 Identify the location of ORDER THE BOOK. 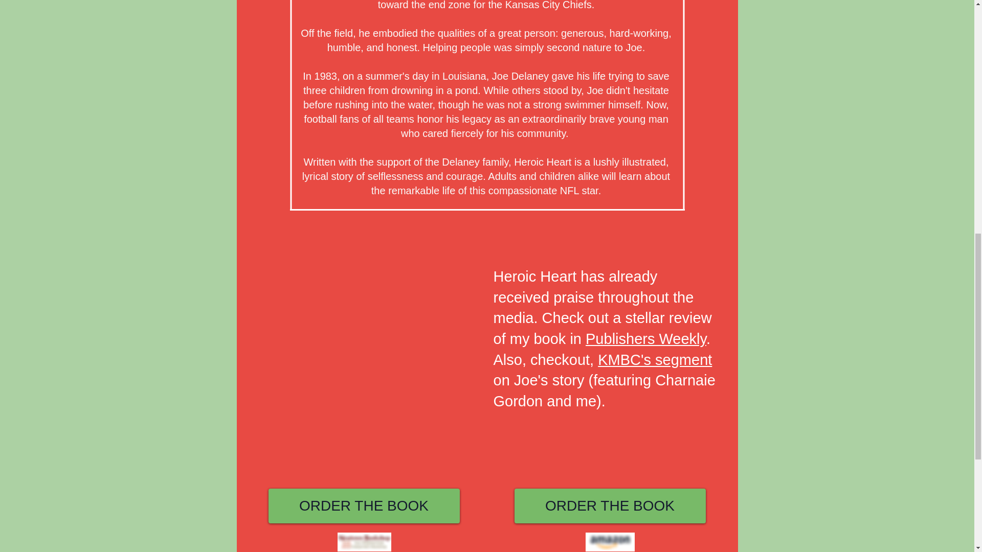
(610, 505).